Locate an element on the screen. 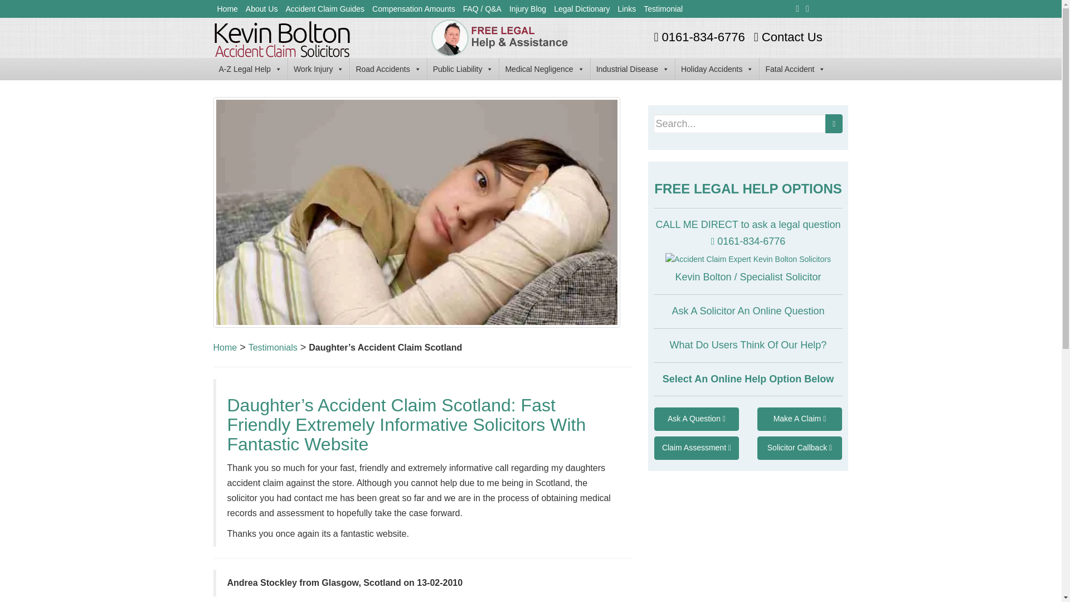 The height and width of the screenshot is (602, 1070). 0161-834-6776 is located at coordinates (698, 37).